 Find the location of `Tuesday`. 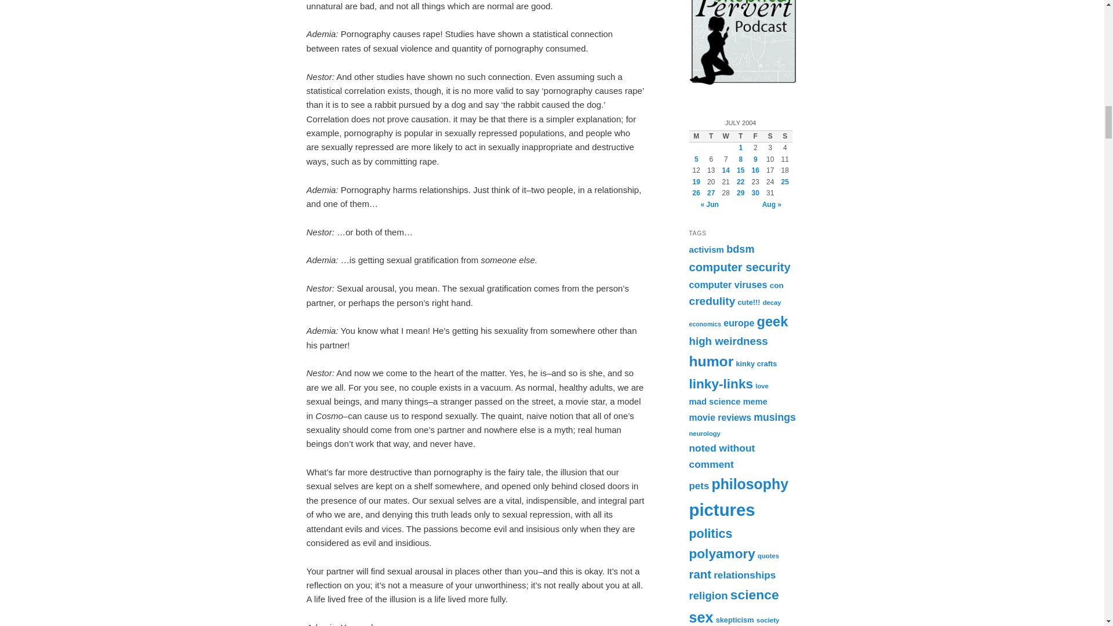

Tuesday is located at coordinates (711, 137).